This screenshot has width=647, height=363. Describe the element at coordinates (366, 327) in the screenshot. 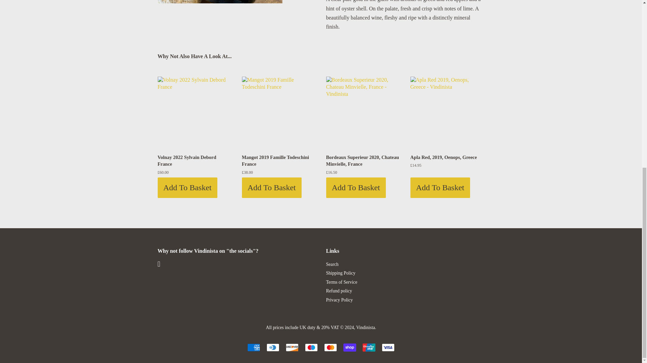

I see `Vindinista` at that location.